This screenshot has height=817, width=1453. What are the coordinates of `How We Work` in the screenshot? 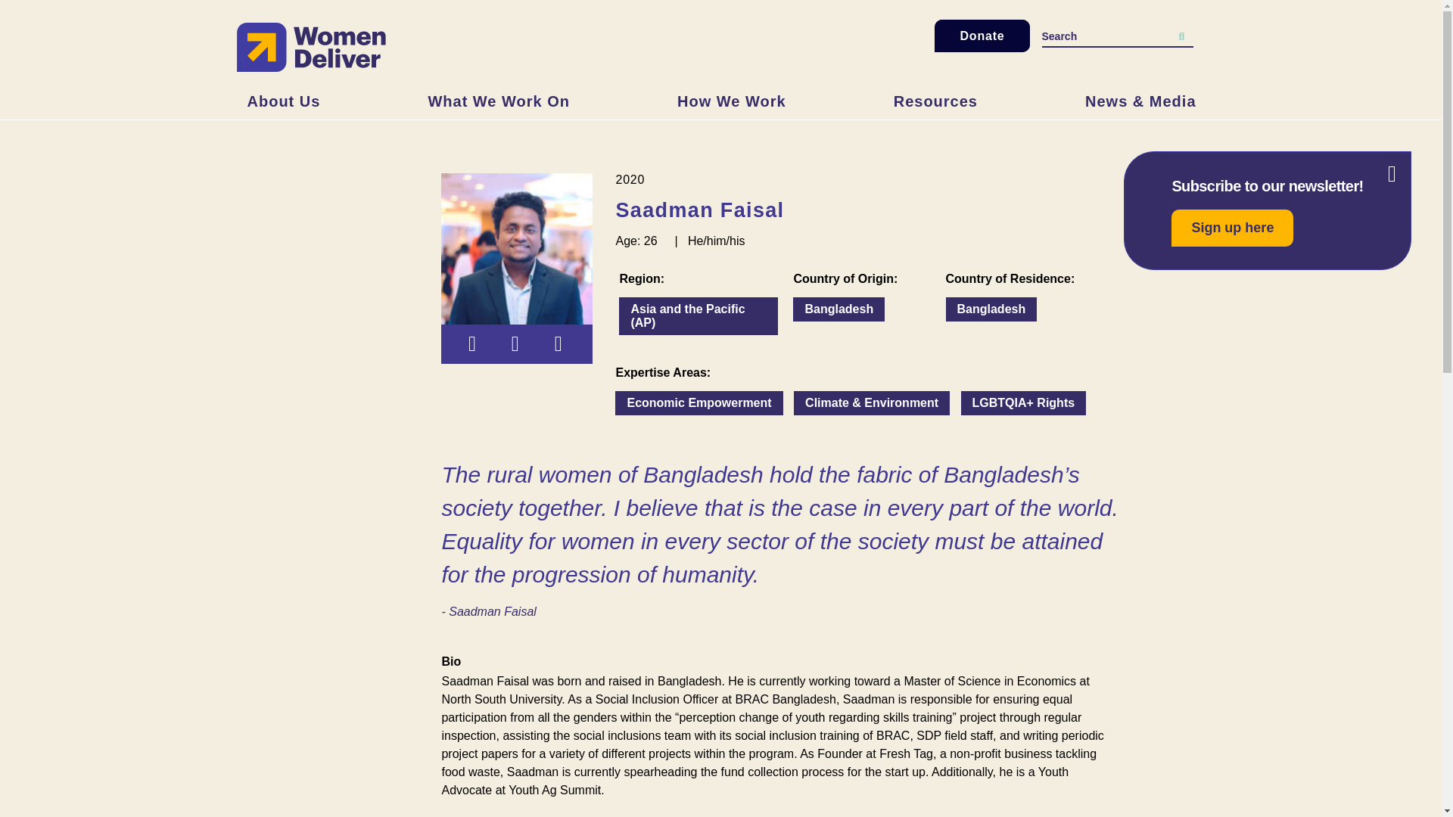 It's located at (731, 101).